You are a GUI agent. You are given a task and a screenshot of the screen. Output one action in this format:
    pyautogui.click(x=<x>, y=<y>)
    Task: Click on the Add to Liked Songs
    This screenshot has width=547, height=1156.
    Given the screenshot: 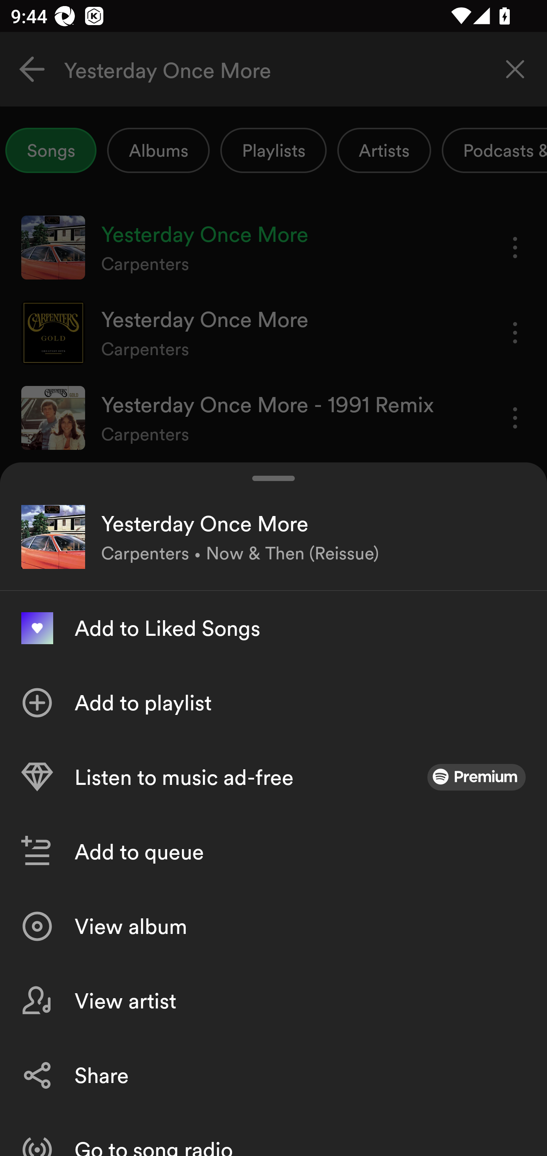 What is the action you would take?
    pyautogui.click(x=273, y=628)
    